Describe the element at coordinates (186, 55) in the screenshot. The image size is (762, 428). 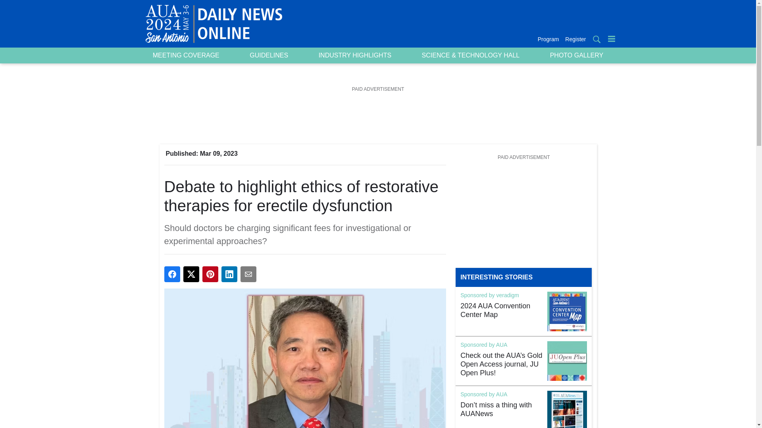
I see `MEETING COVERAGE` at that location.